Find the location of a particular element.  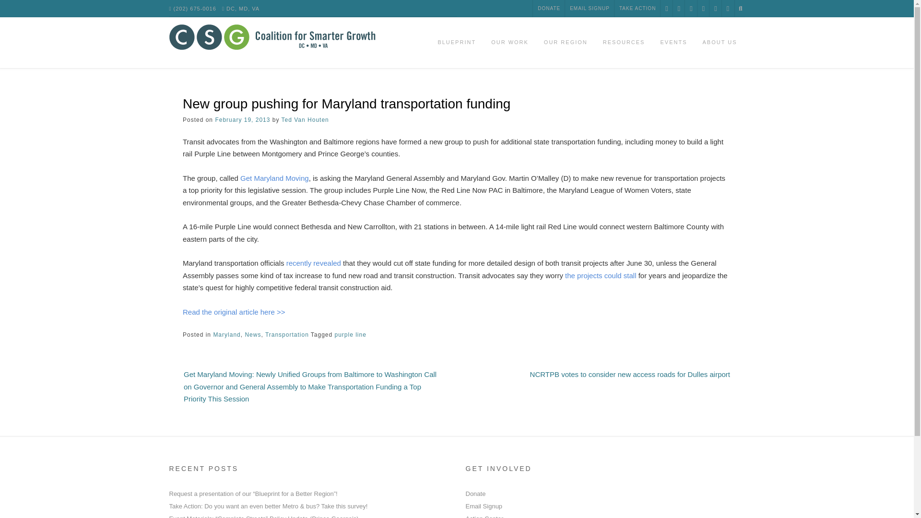

DONATE is located at coordinates (549, 9).